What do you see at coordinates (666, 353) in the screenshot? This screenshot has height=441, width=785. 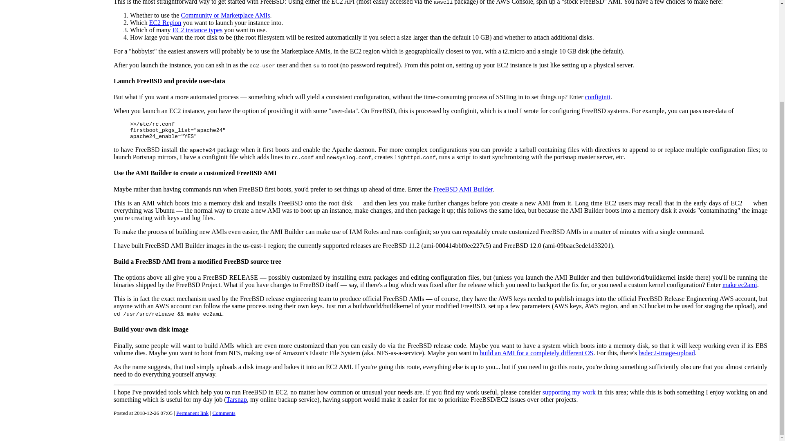 I see `bsdec2-image-upload` at bounding box center [666, 353].